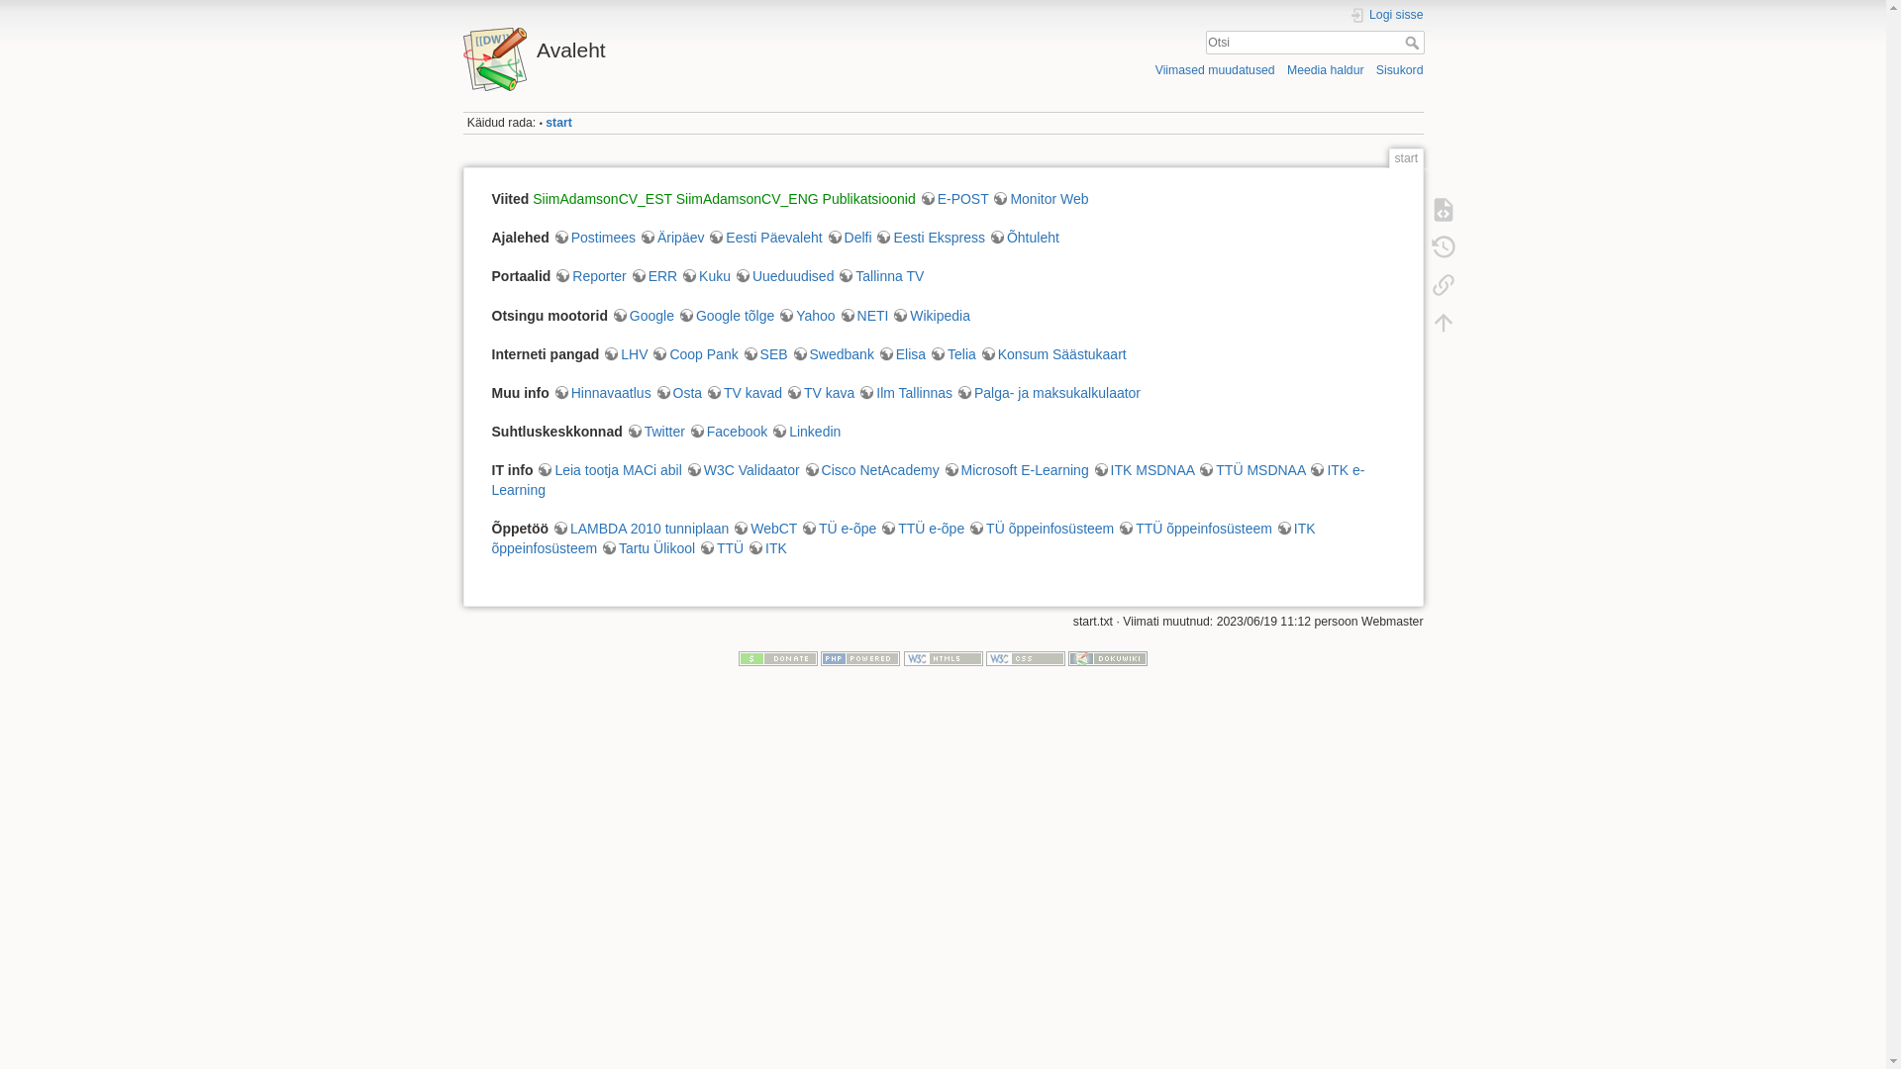  Describe the element at coordinates (806, 432) in the screenshot. I see `Linkedin` at that location.